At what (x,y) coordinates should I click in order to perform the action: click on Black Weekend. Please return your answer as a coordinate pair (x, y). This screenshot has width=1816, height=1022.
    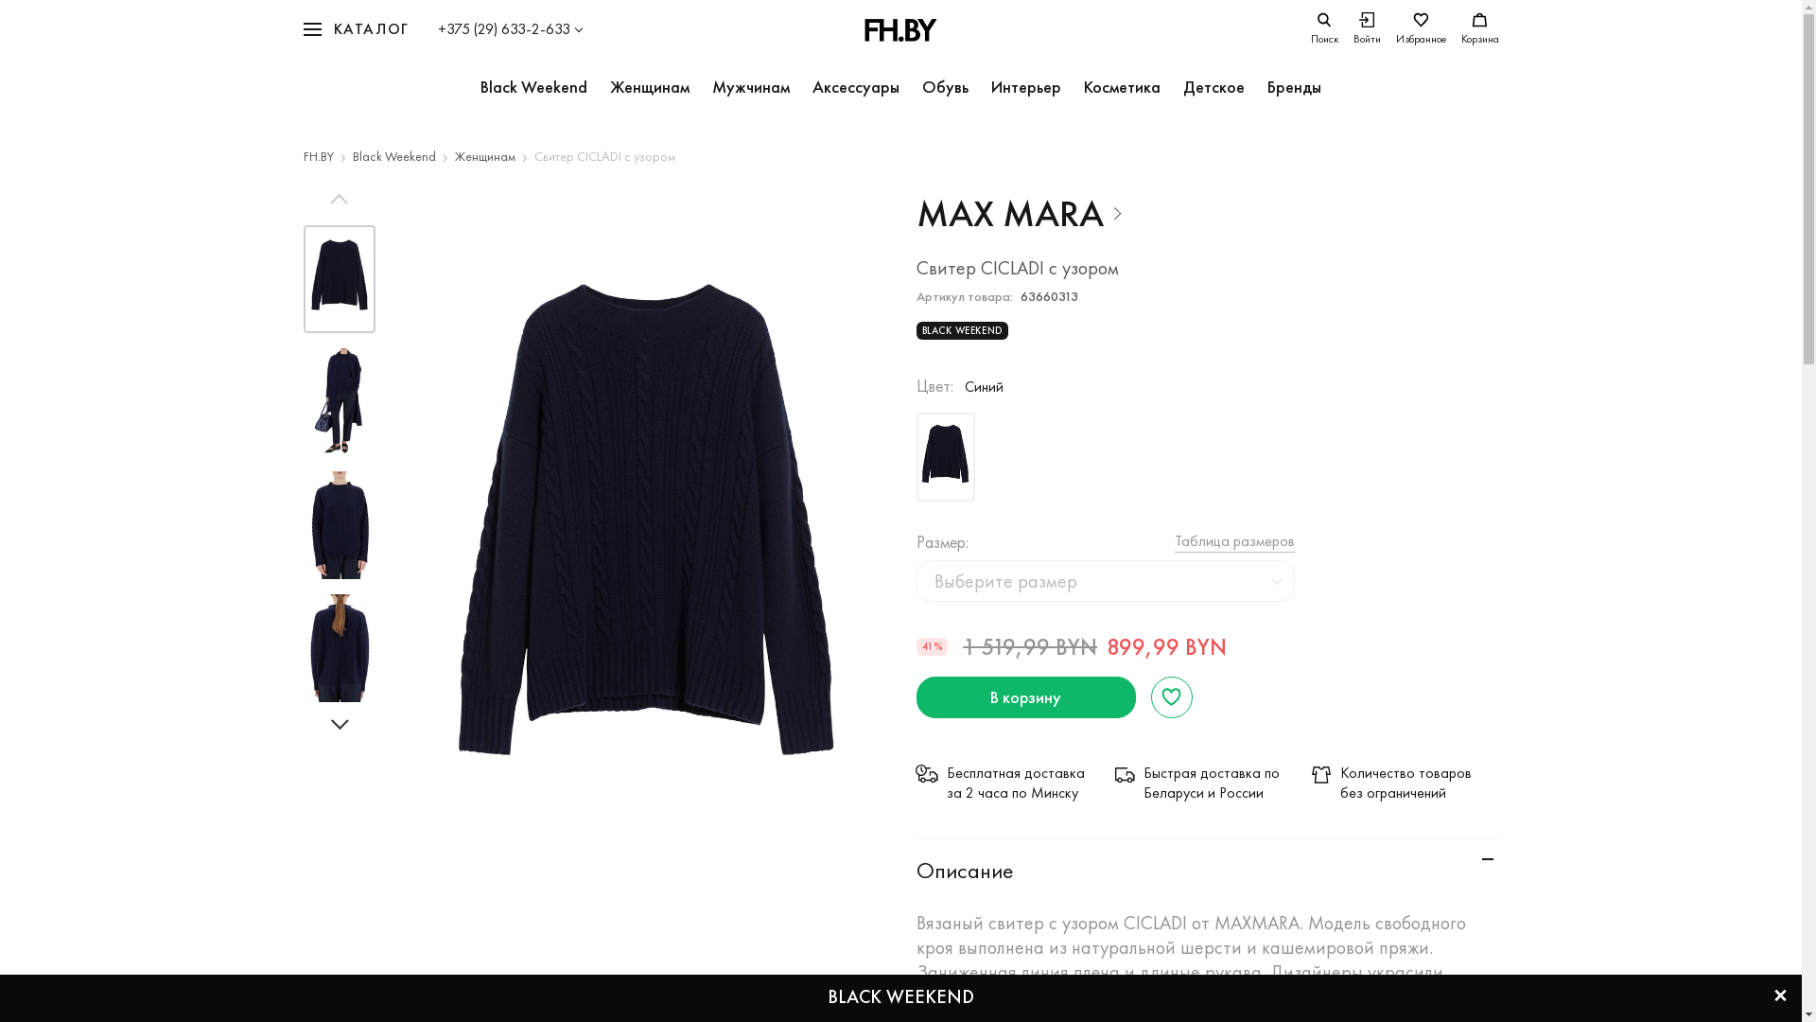
    Looking at the image, I should click on (533, 88).